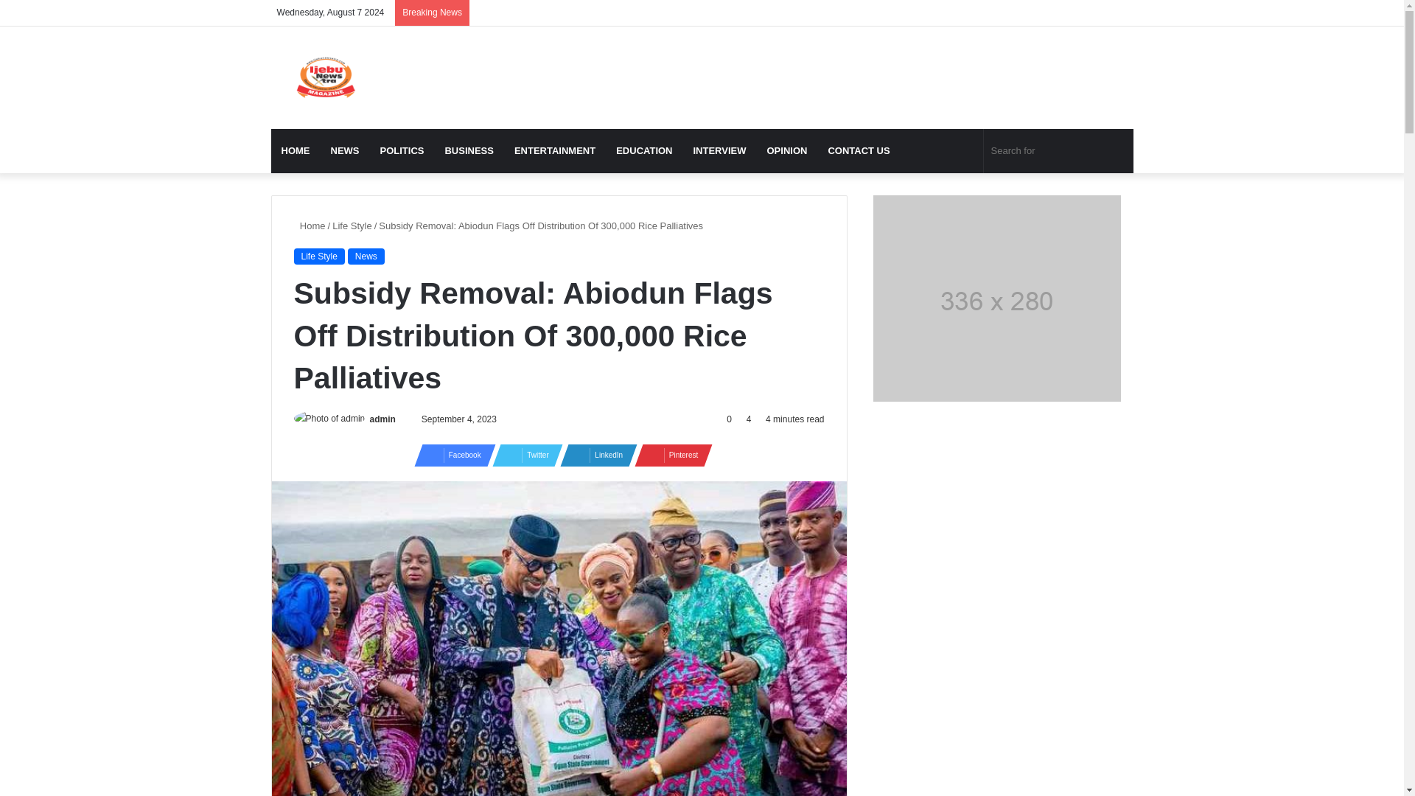 This screenshot has height=796, width=1415. Describe the element at coordinates (554, 150) in the screenshot. I see `ENTERTAINMENT` at that location.